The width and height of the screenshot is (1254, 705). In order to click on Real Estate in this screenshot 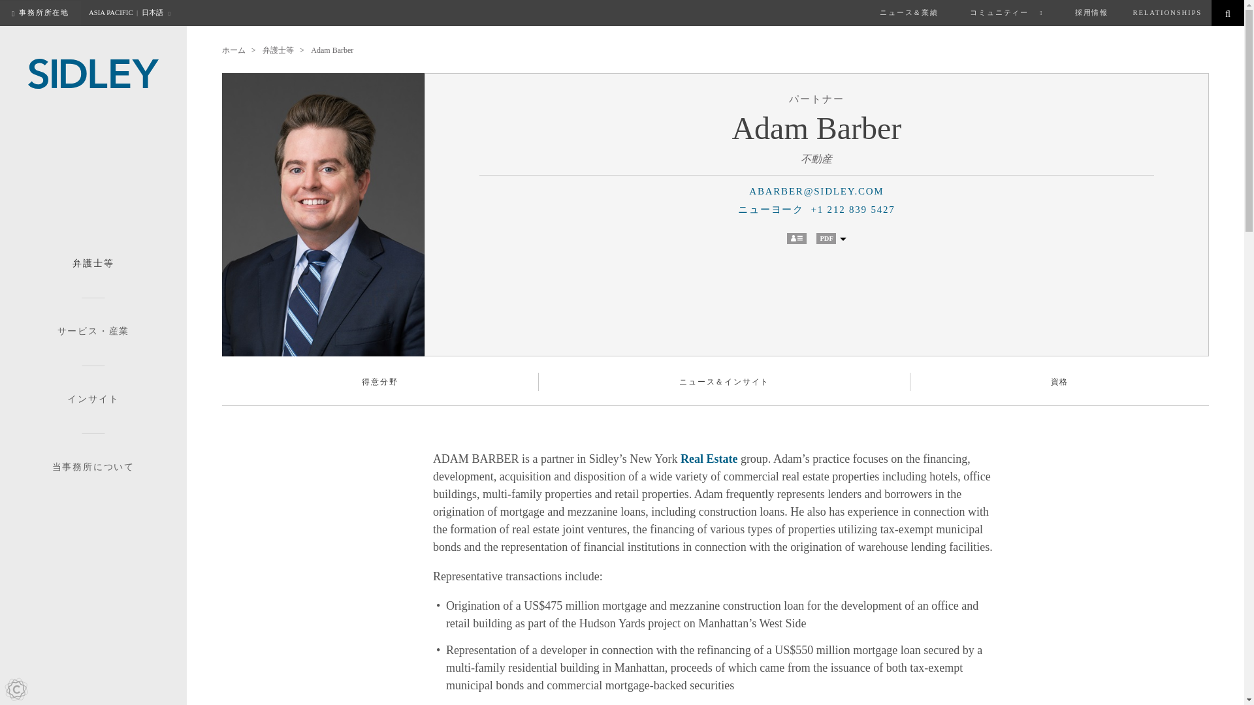, I will do `click(709, 458)`.